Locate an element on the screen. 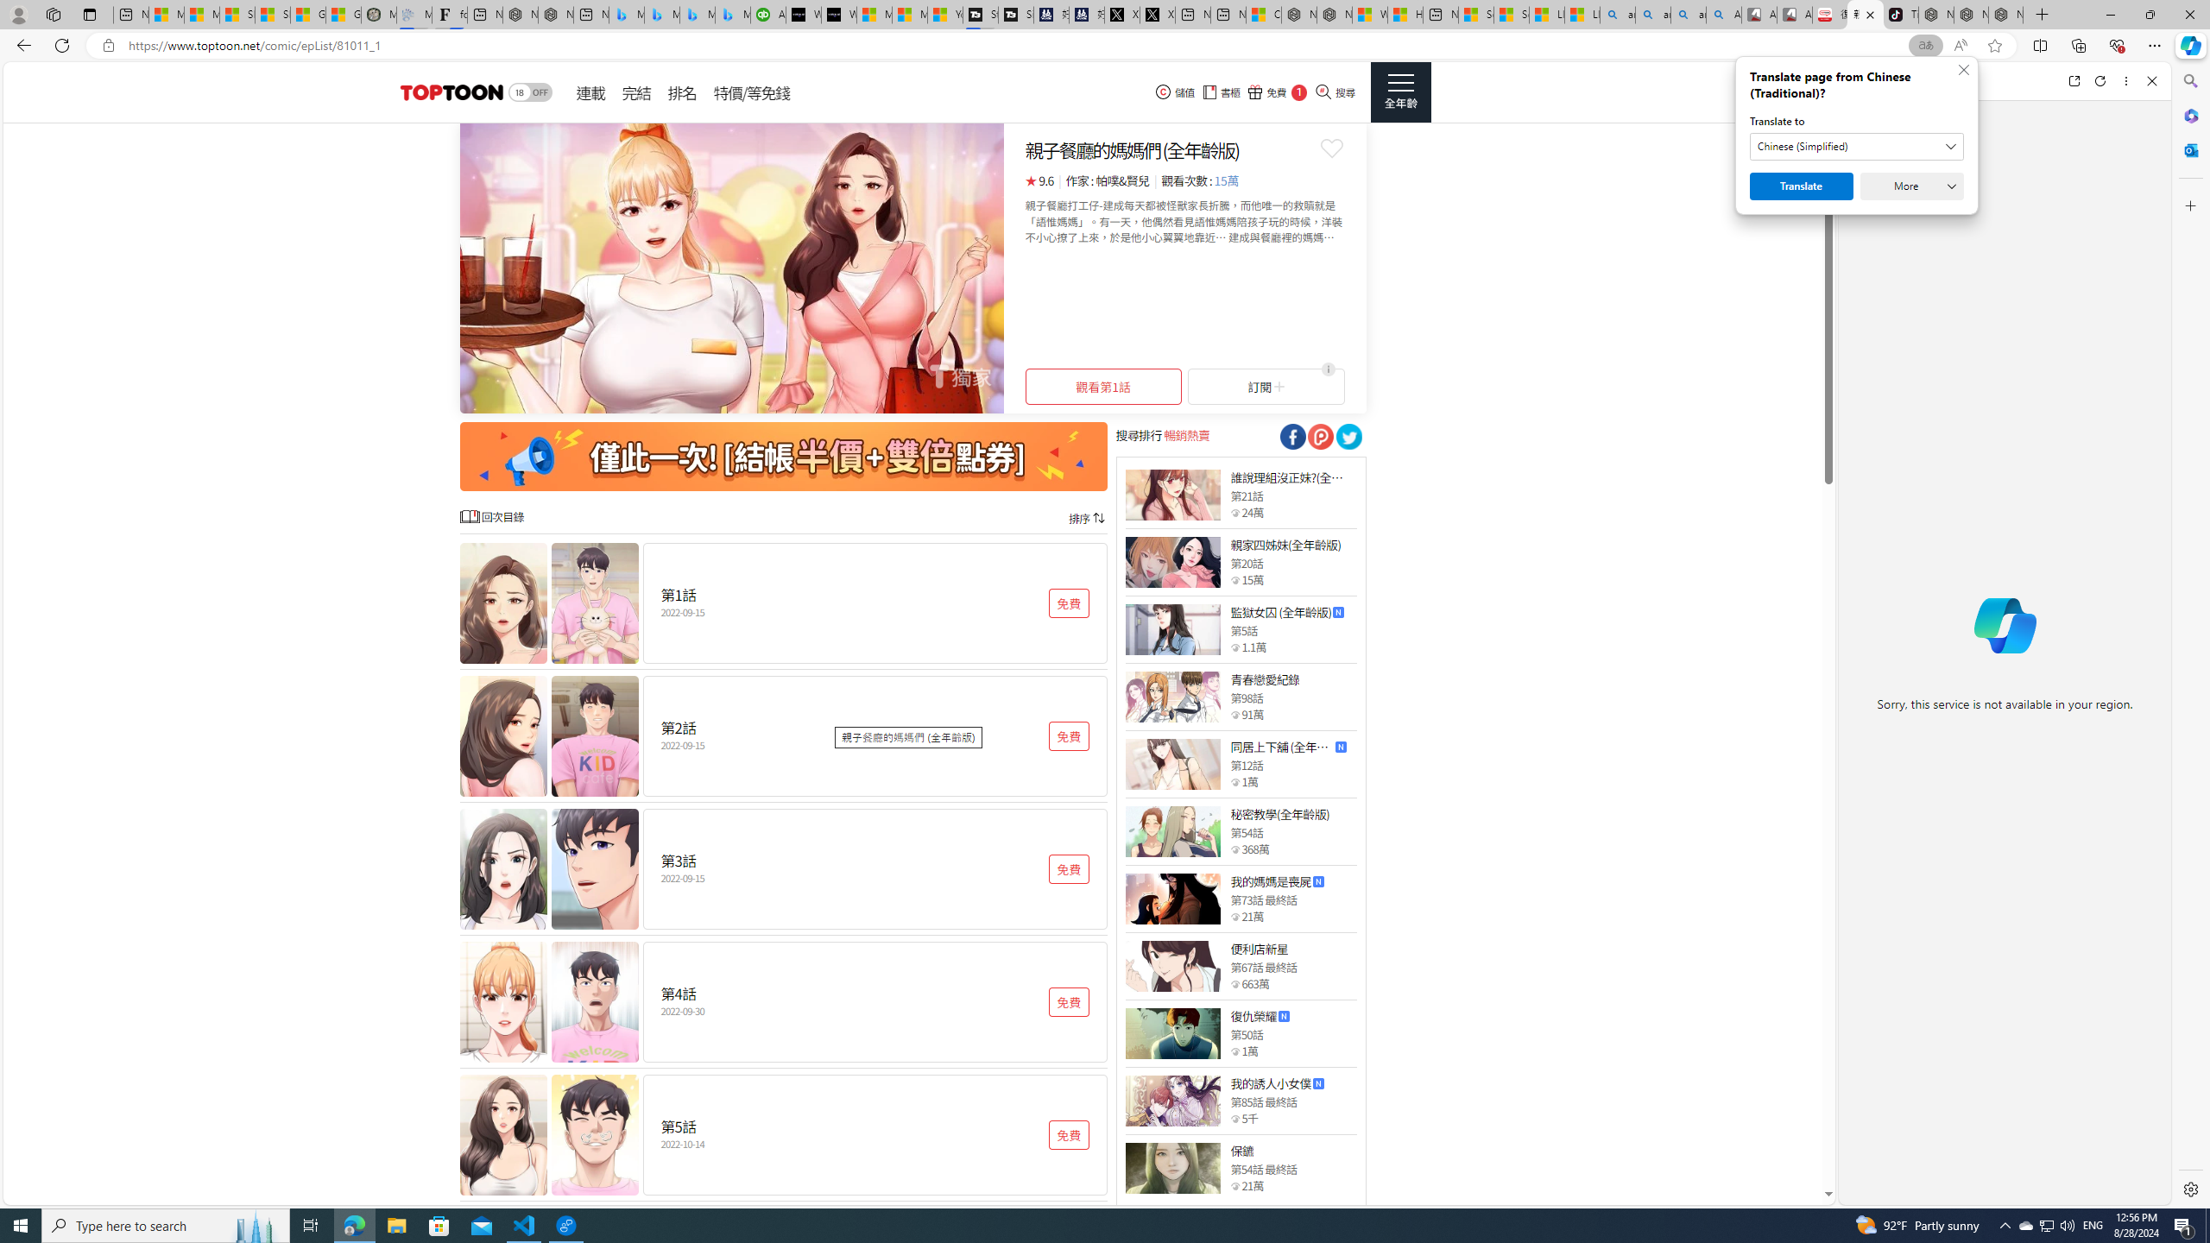 The height and width of the screenshot is (1243, 2210). Nordace - Best Sellers is located at coordinates (1937, 15).